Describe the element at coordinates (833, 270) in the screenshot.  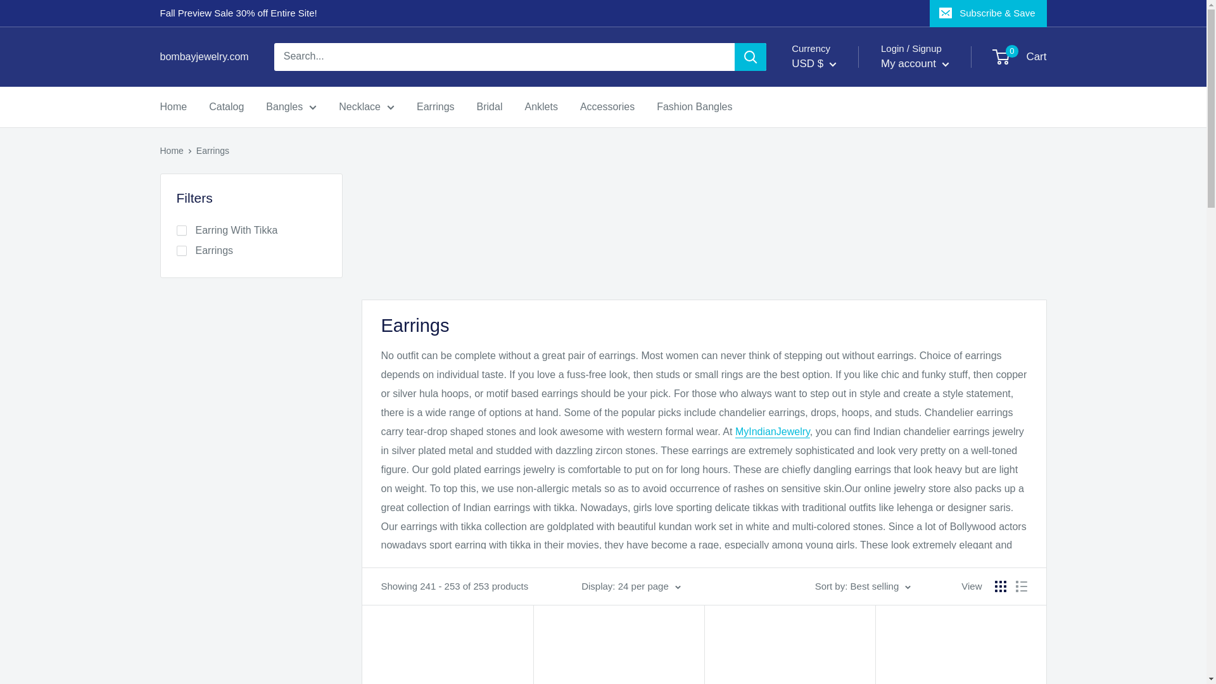
I see `AMD` at that location.